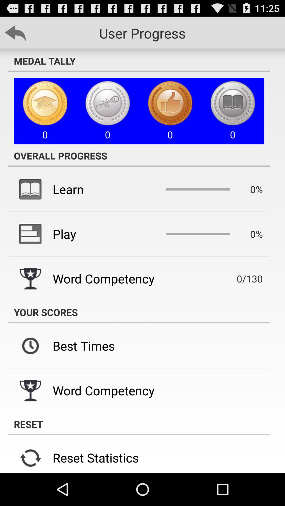 The width and height of the screenshot is (285, 506). What do you see at coordinates (242, 279) in the screenshot?
I see `open 0/130` at bounding box center [242, 279].